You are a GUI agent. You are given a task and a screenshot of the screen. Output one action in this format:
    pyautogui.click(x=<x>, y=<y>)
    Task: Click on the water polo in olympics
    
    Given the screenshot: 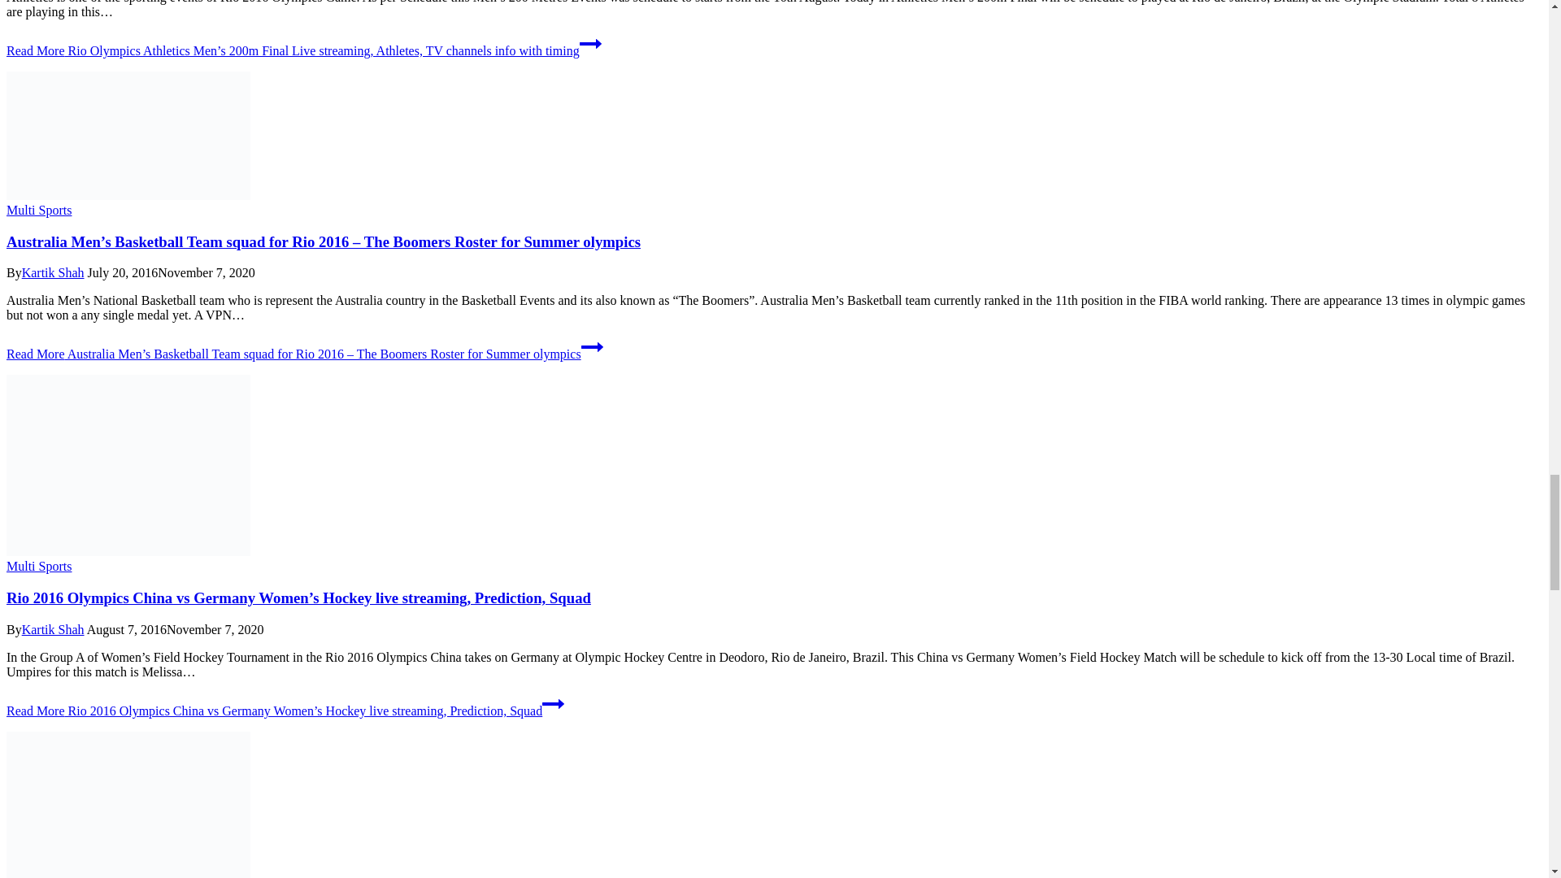 What is the action you would take?
    pyautogui.click(x=128, y=805)
    